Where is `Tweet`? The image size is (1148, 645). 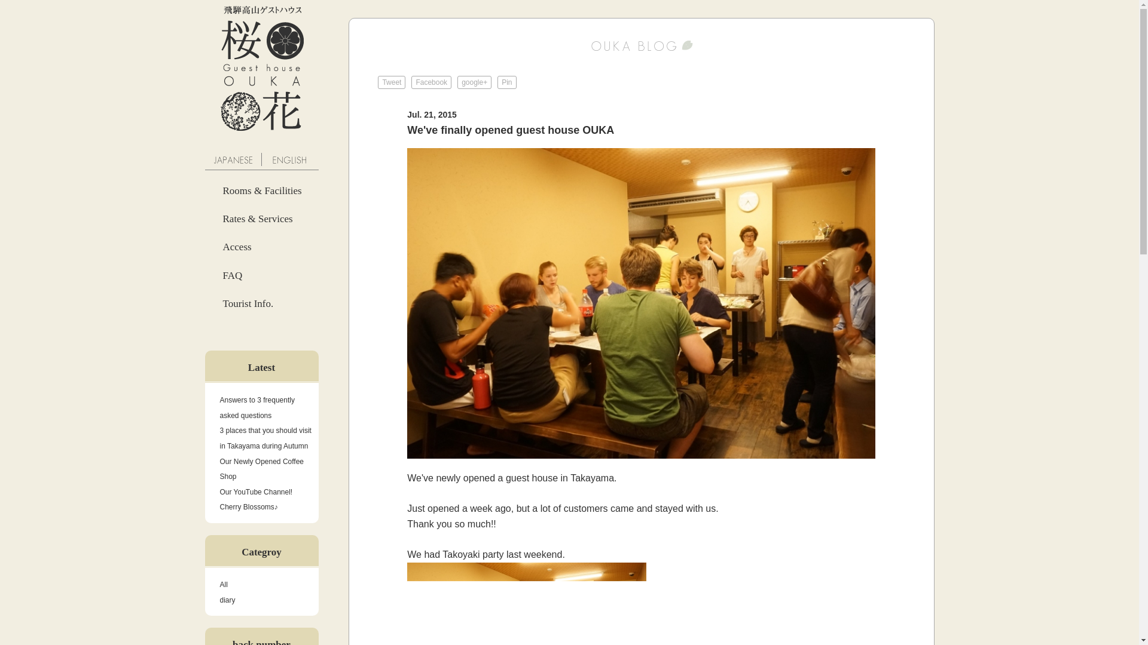 Tweet is located at coordinates (391, 82).